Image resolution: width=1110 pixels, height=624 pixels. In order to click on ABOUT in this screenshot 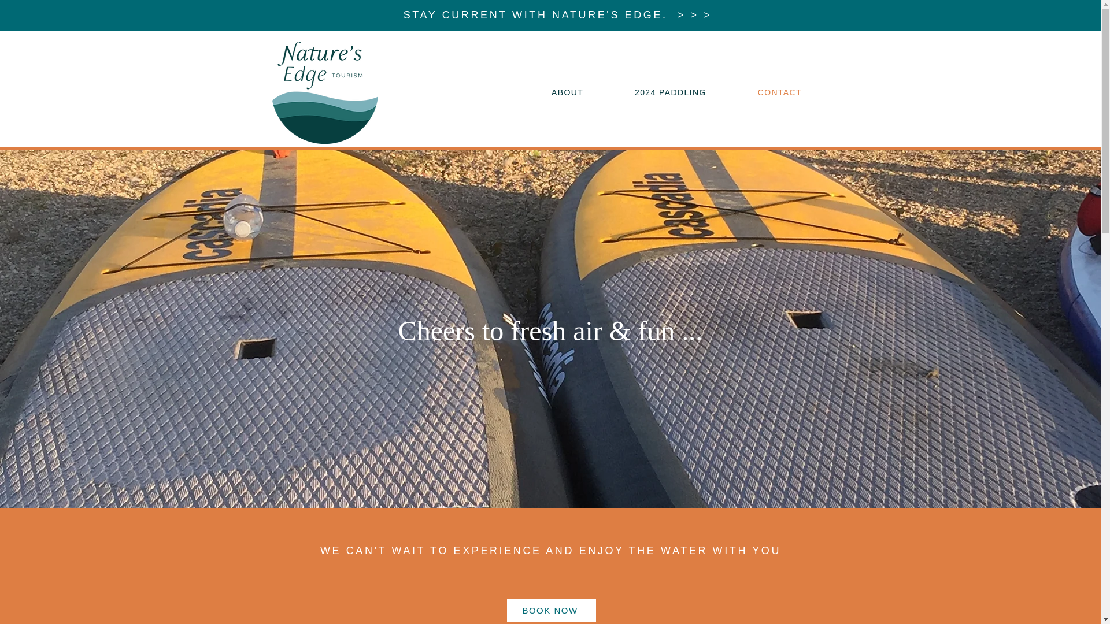, I will do `click(568, 92)`.